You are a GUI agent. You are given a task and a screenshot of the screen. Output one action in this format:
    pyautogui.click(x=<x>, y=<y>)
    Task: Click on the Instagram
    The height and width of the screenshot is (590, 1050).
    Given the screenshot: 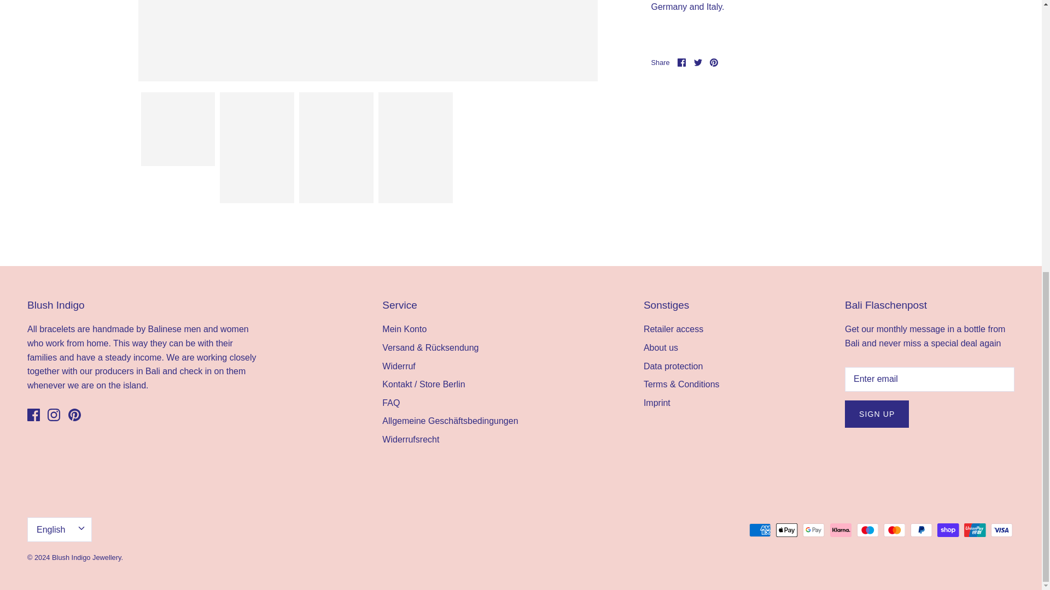 What is the action you would take?
    pyautogui.click(x=975, y=530)
    